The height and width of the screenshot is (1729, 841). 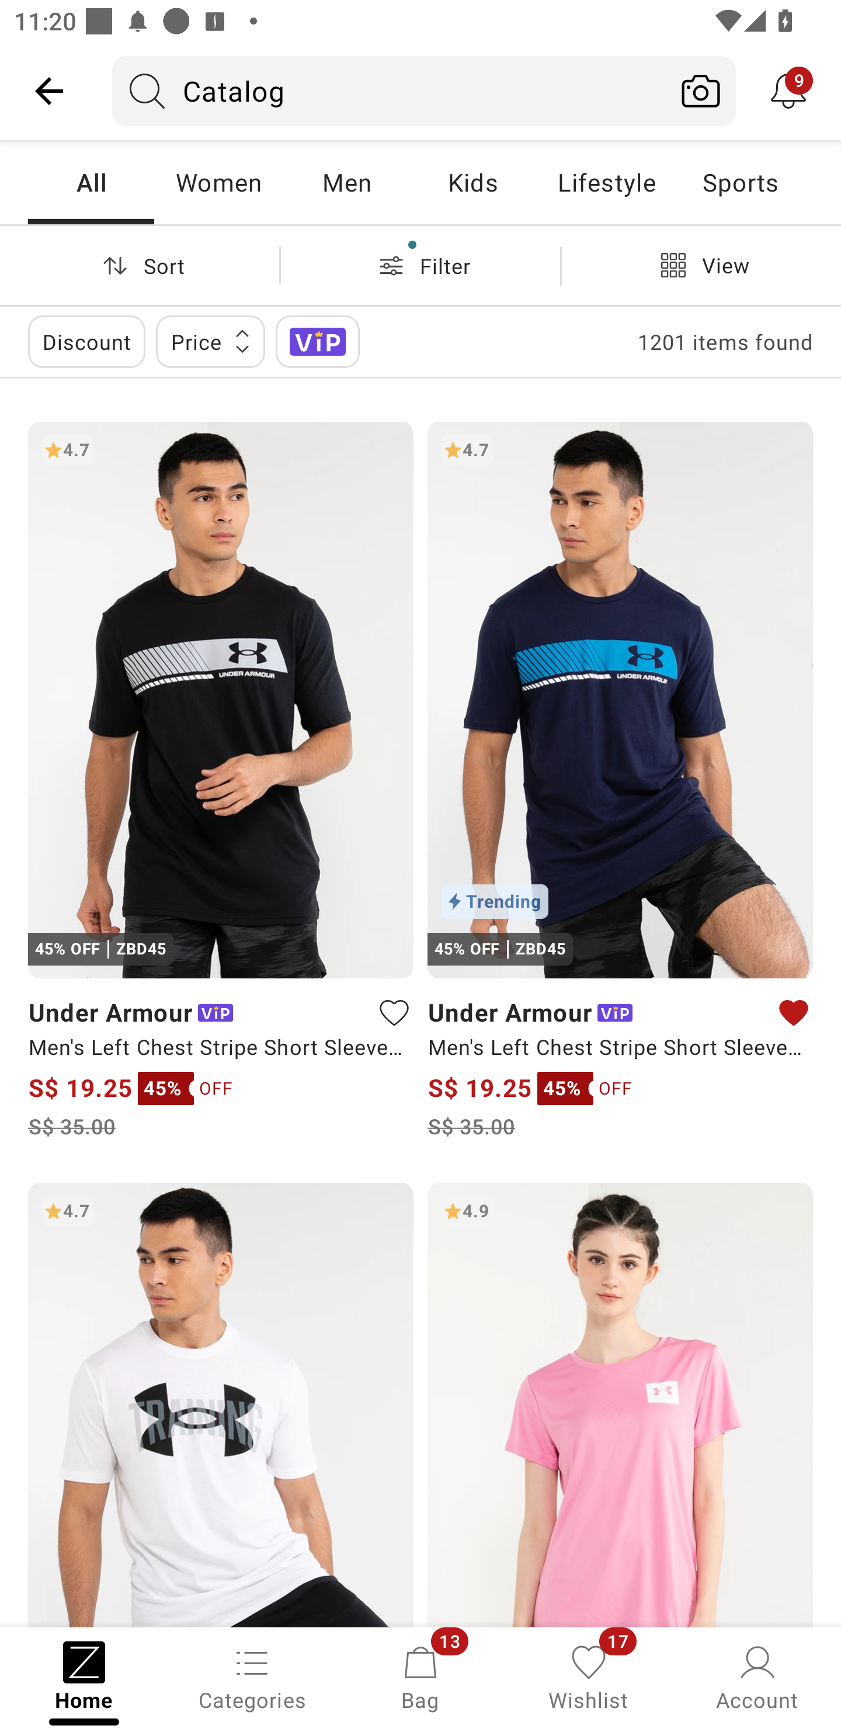 I want to click on Categories, so click(x=252, y=1676).